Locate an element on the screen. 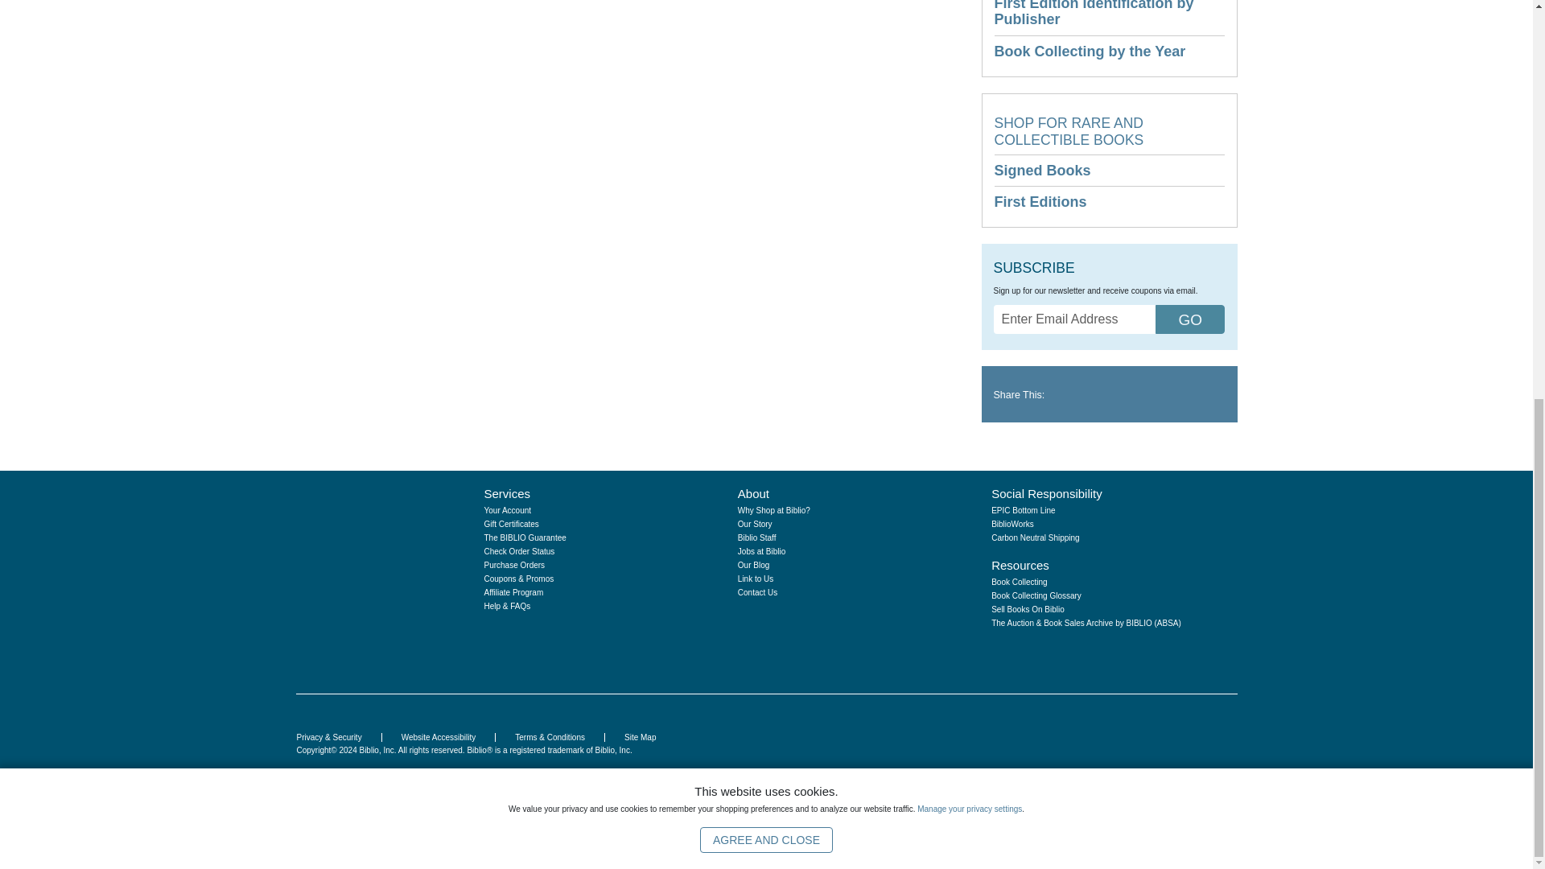  Visit our Twitter page is located at coordinates (1041, 652).